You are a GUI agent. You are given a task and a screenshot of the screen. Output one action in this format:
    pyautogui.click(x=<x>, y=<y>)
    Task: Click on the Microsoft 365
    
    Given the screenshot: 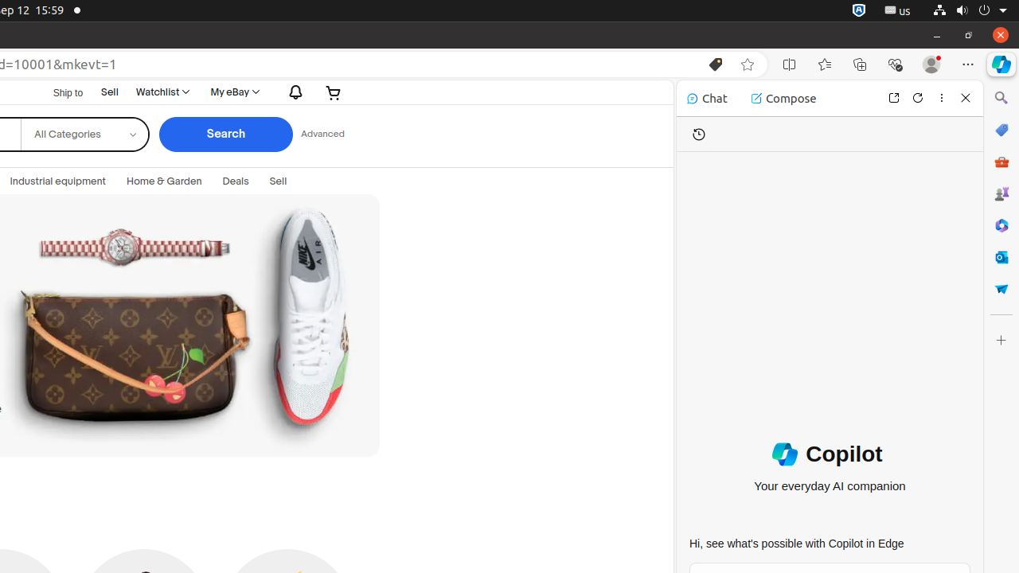 What is the action you would take?
    pyautogui.click(x=1001, y=225)
    